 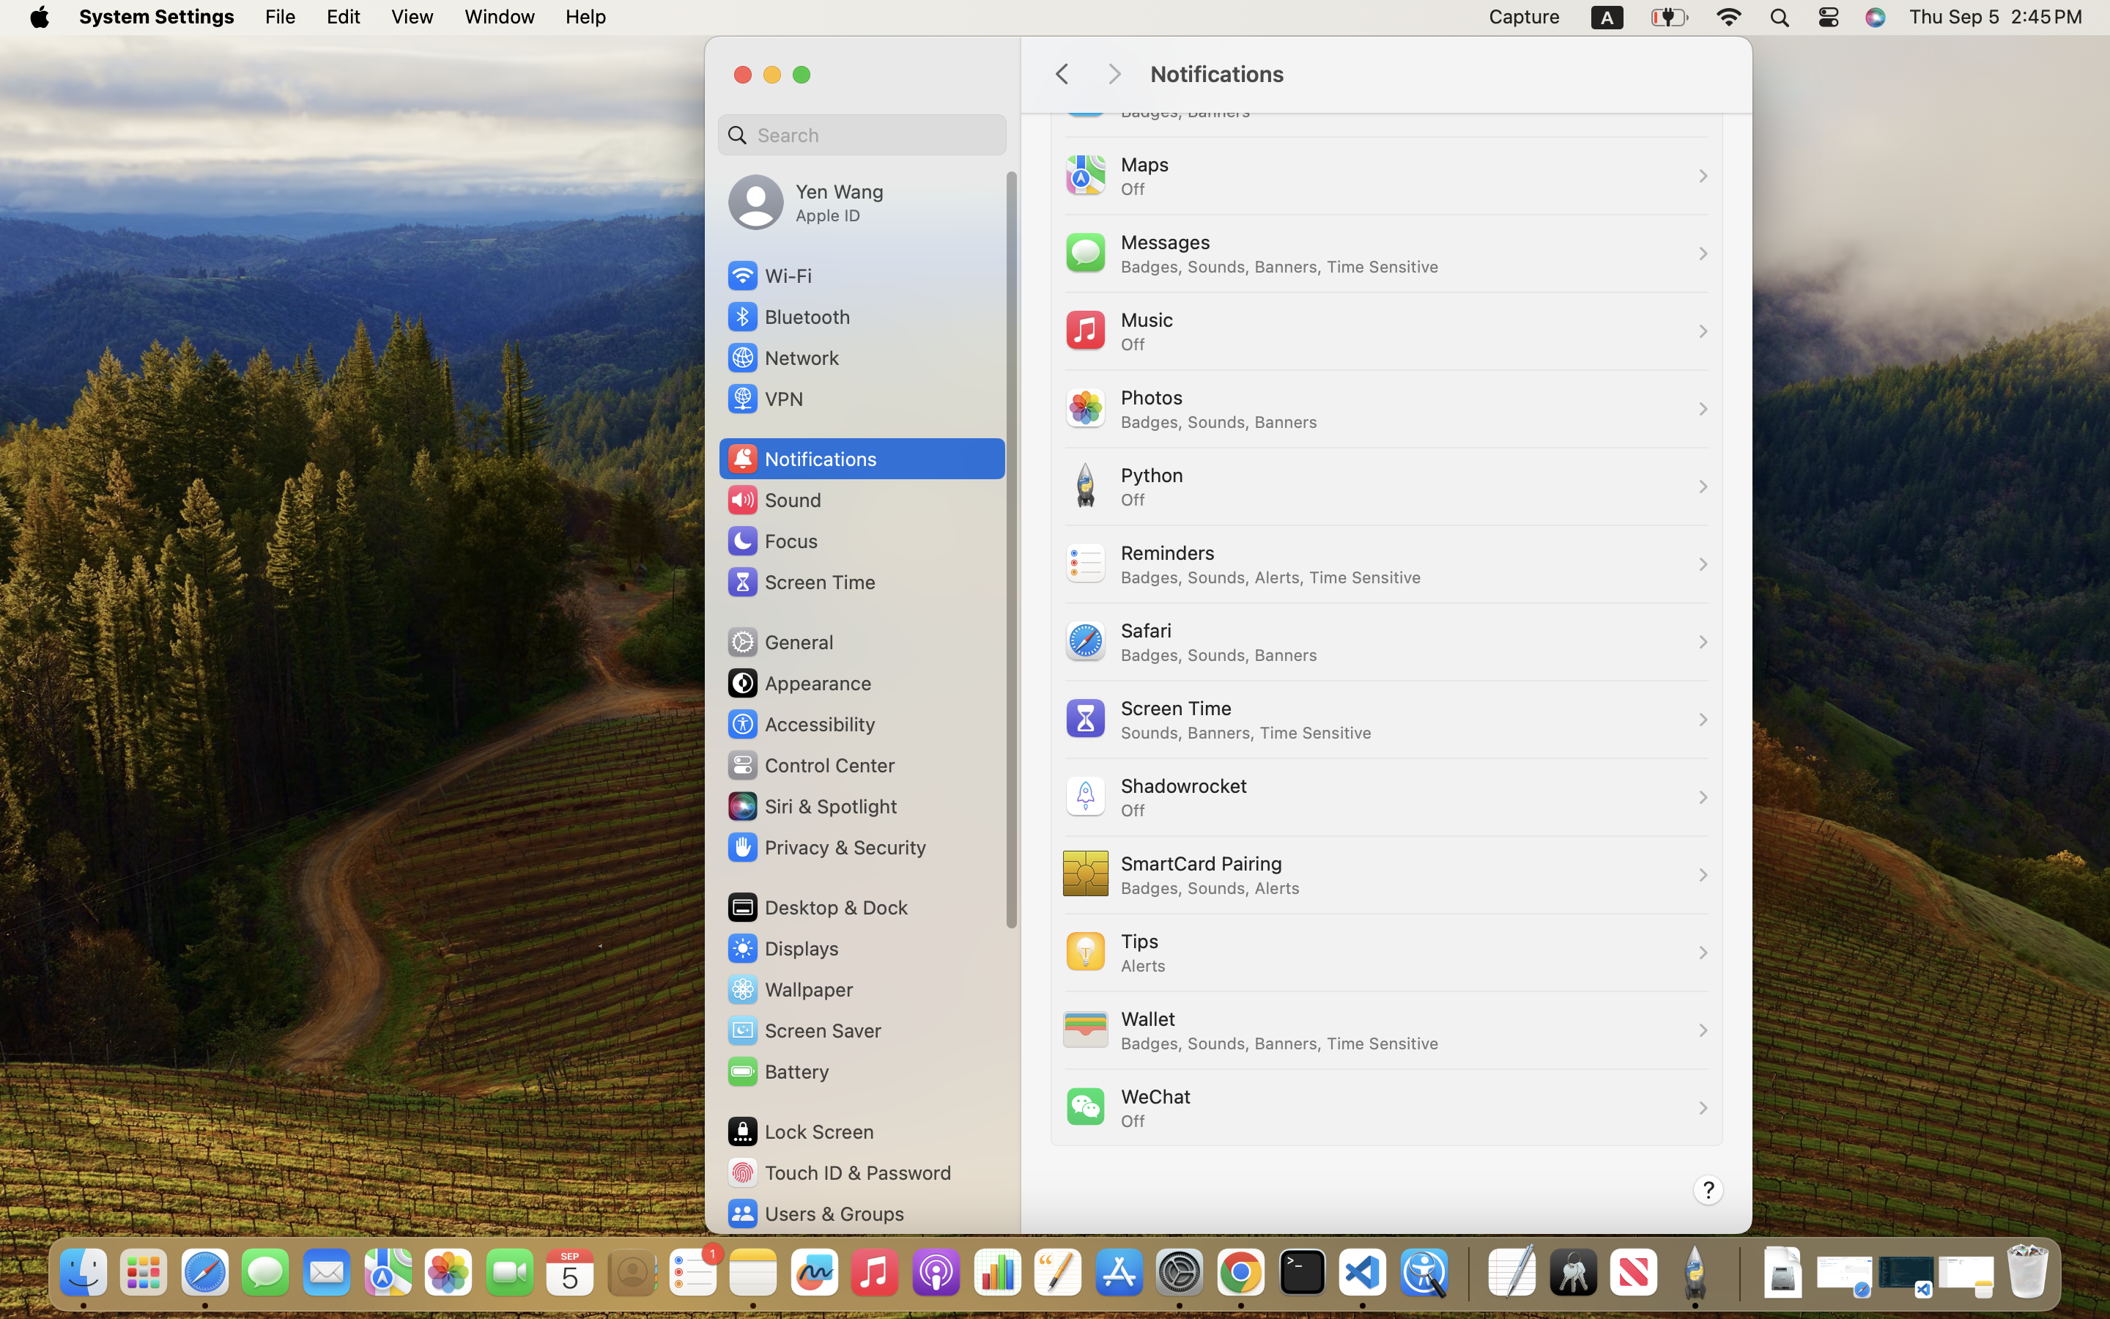 What do you see at coordinates (839, 1172) in the screenshot?
I see `Touch ID & Password` at bounding box center [839, 1172].